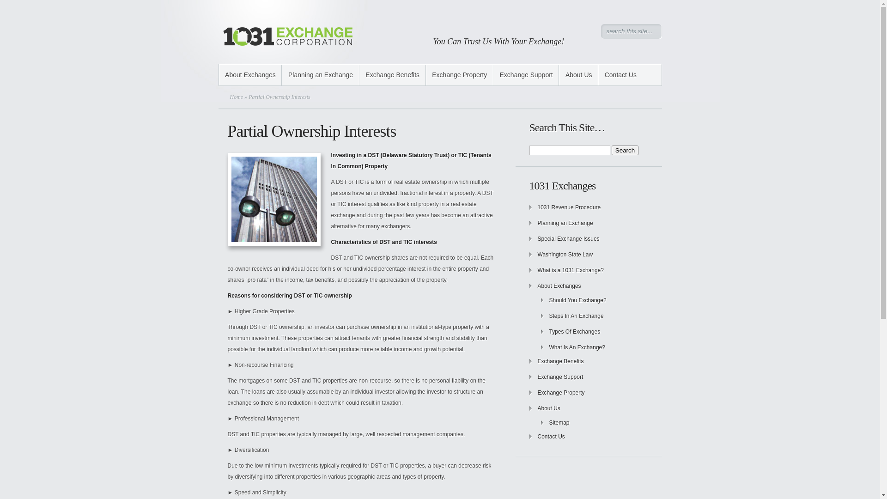 This screenshot has height=499, width=887. Describe the element at coordinates (526, 75) in the screenshot. I see `Exchange Support` at that location.